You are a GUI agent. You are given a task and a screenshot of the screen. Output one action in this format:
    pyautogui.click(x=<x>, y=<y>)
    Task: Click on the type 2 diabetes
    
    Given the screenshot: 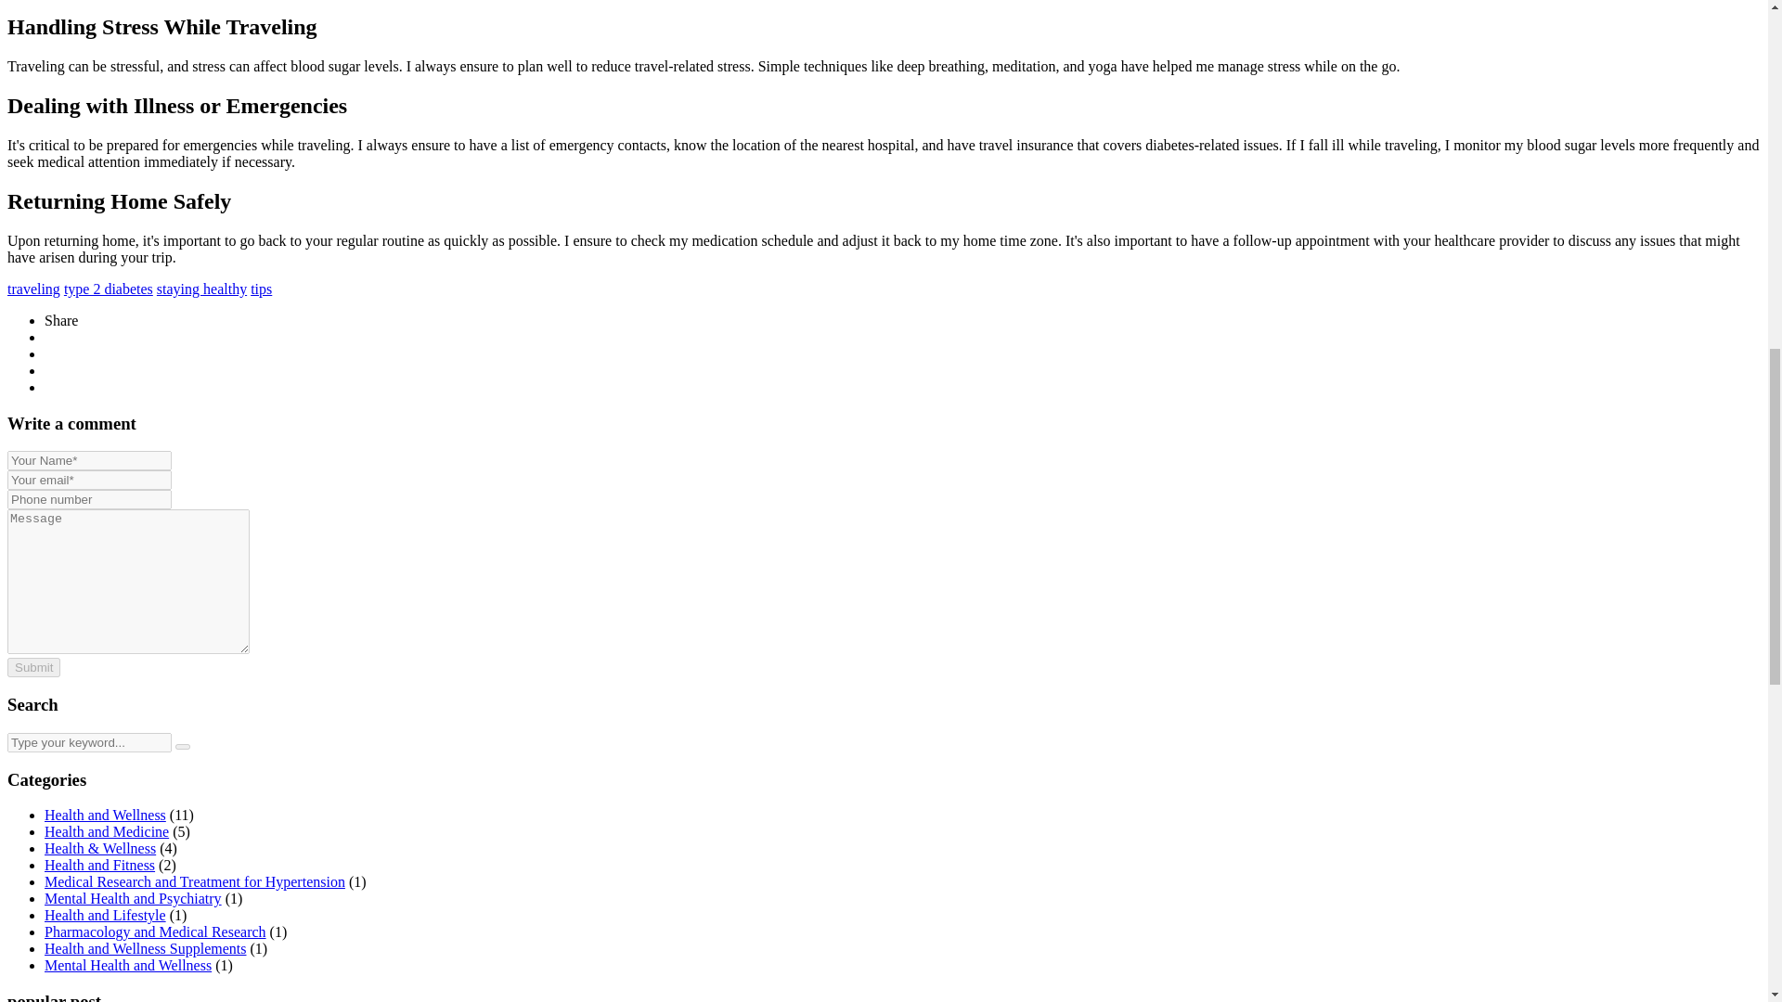 What is the action you would take?
    pyautogui.click(x=109, y=289)
    